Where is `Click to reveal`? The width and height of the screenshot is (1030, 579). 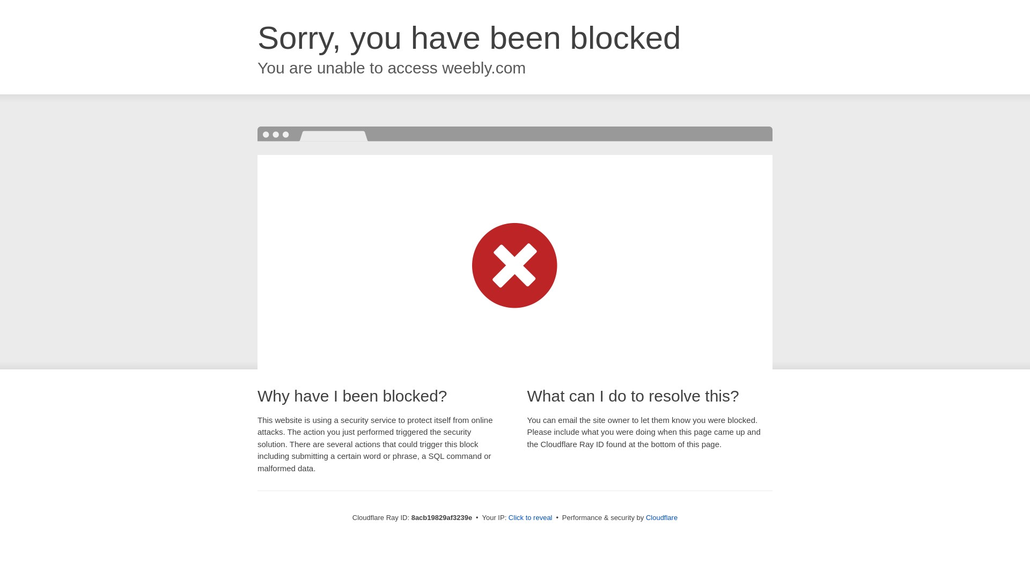
Click to reveal is located at coordinates (530, 518).